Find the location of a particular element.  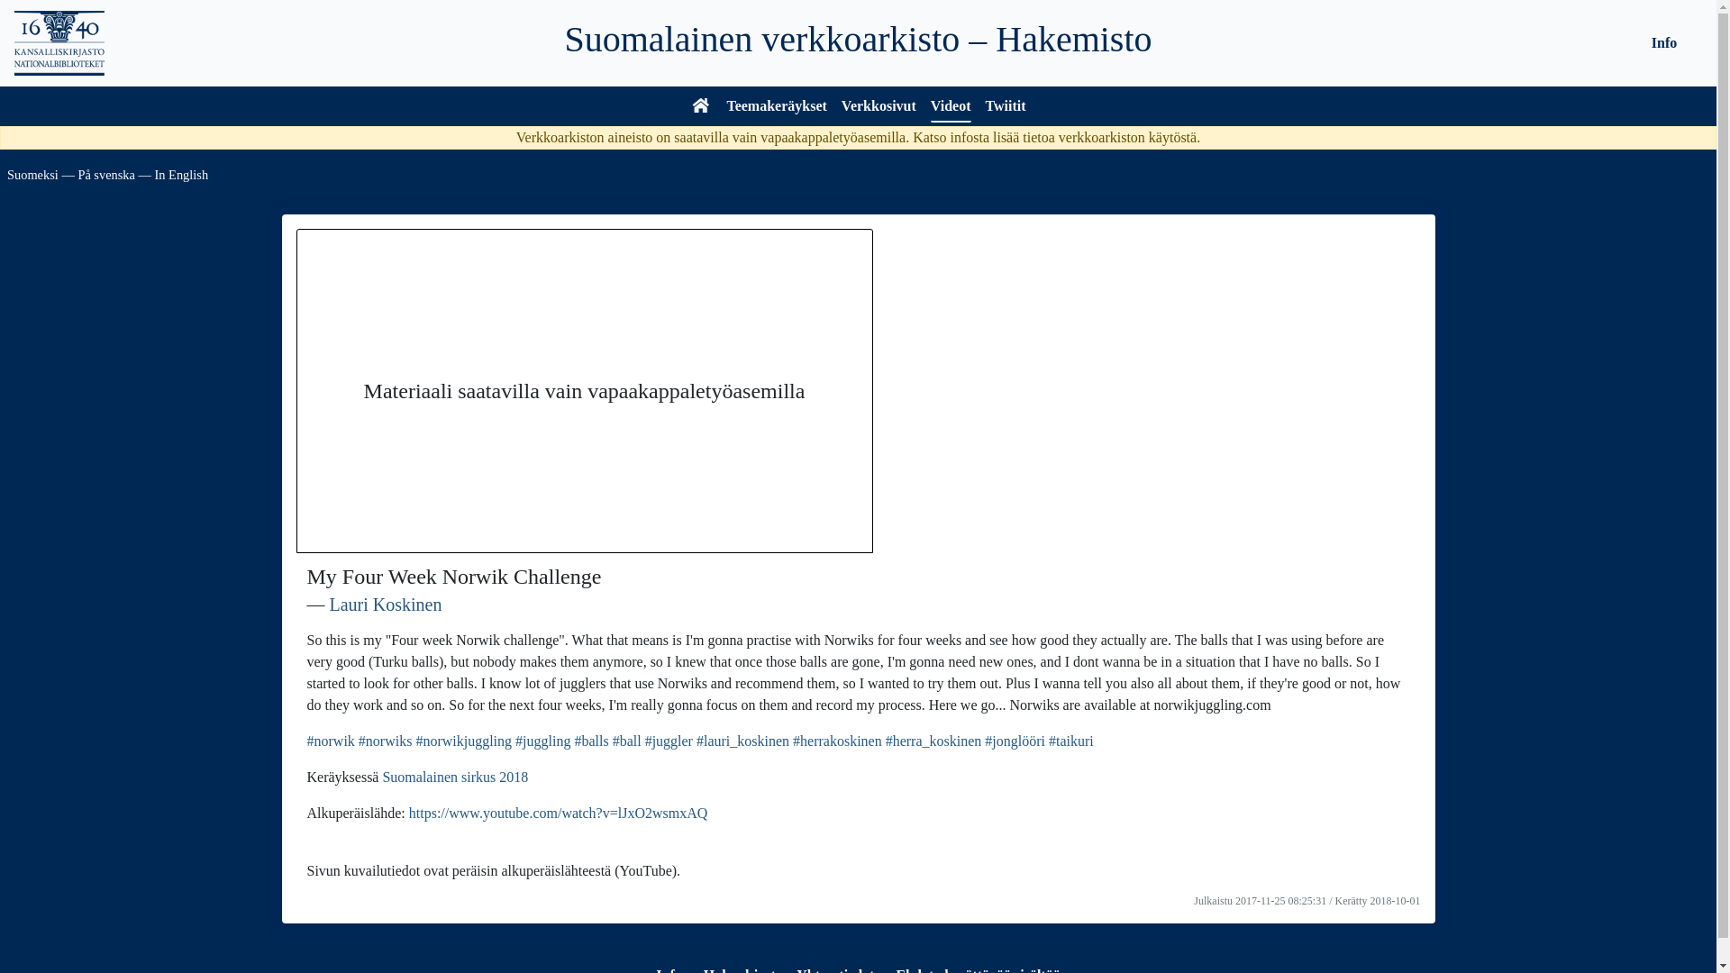

Hakuohjeet is located at coordinates (739, 969).